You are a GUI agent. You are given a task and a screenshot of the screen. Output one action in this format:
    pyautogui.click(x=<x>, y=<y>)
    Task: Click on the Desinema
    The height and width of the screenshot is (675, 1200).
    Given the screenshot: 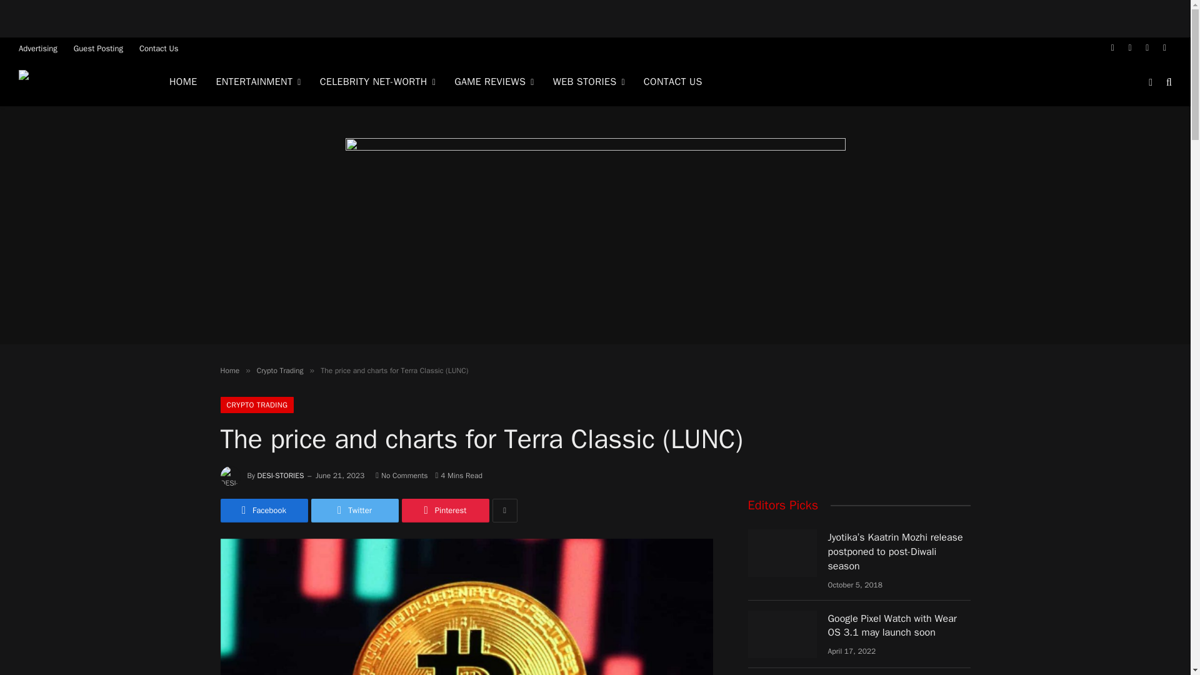 What is the action you would take?
    pyautogui.click(x=78, y=82)
    